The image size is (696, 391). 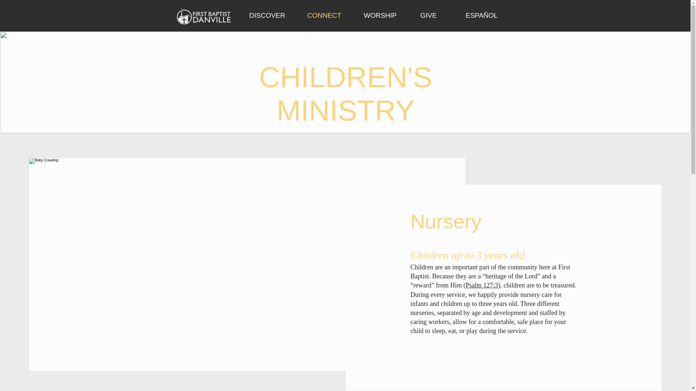 I want to click on DISCOVER, so click(x=273, y=16).